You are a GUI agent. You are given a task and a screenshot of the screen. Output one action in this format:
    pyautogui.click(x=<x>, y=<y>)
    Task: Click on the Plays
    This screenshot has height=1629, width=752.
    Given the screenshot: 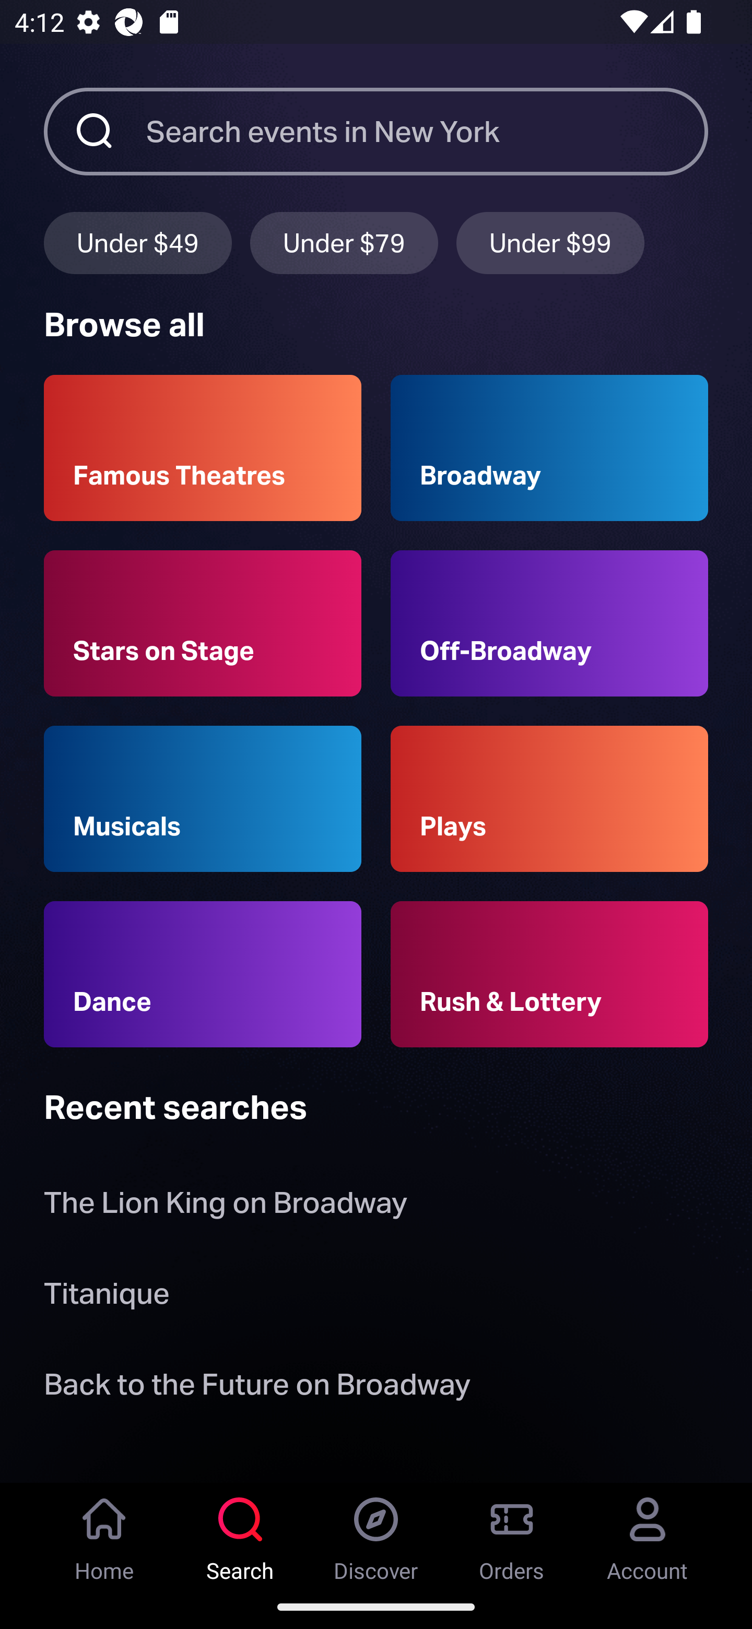 What is the action you would take?
    pyautogui.click(x=549, y=799)
    